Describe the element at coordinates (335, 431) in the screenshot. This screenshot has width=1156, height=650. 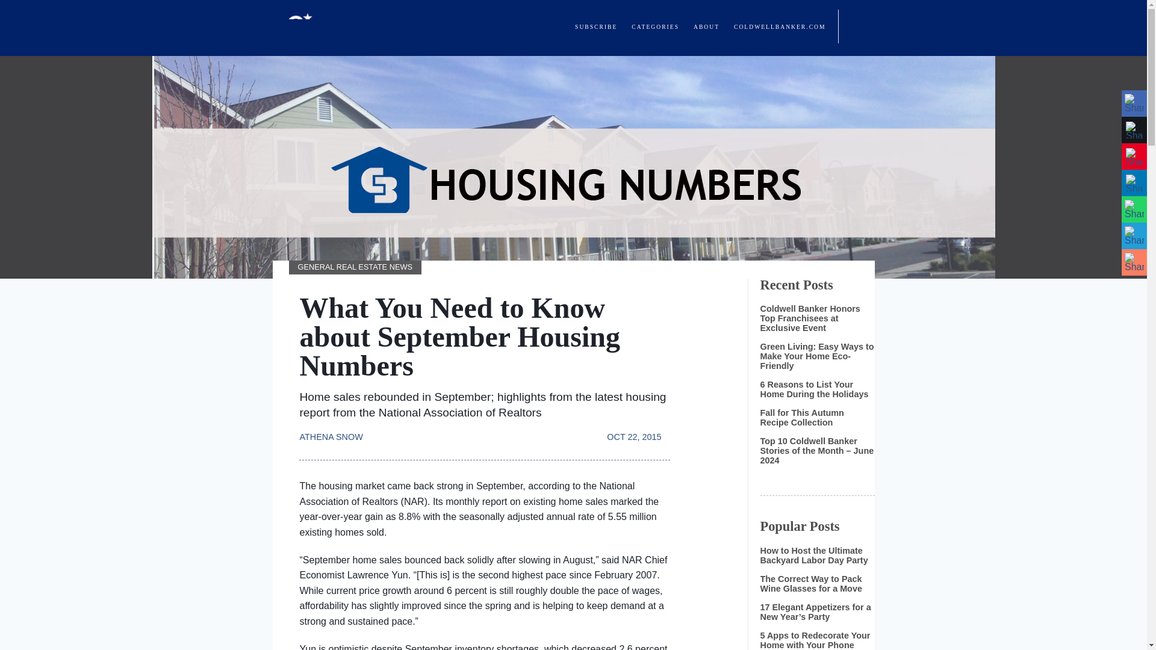
I see `Posts by Athena Snow` at that location.